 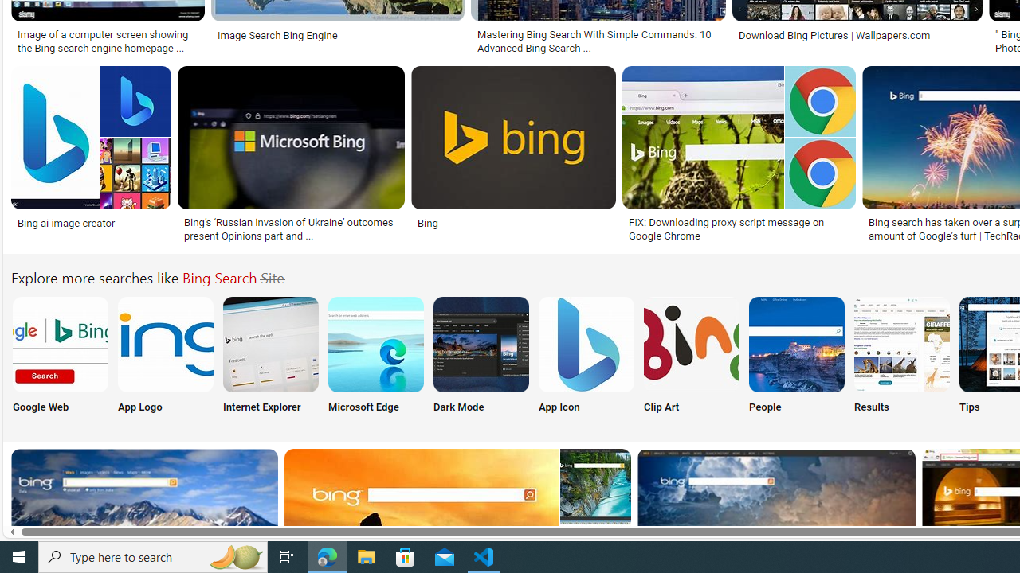 What do you see at coordinates (741, 156) in the screenshot?
I see `FIX: Downloading proxy script message on Google ChromeSave` at bounding box center [741, 156].